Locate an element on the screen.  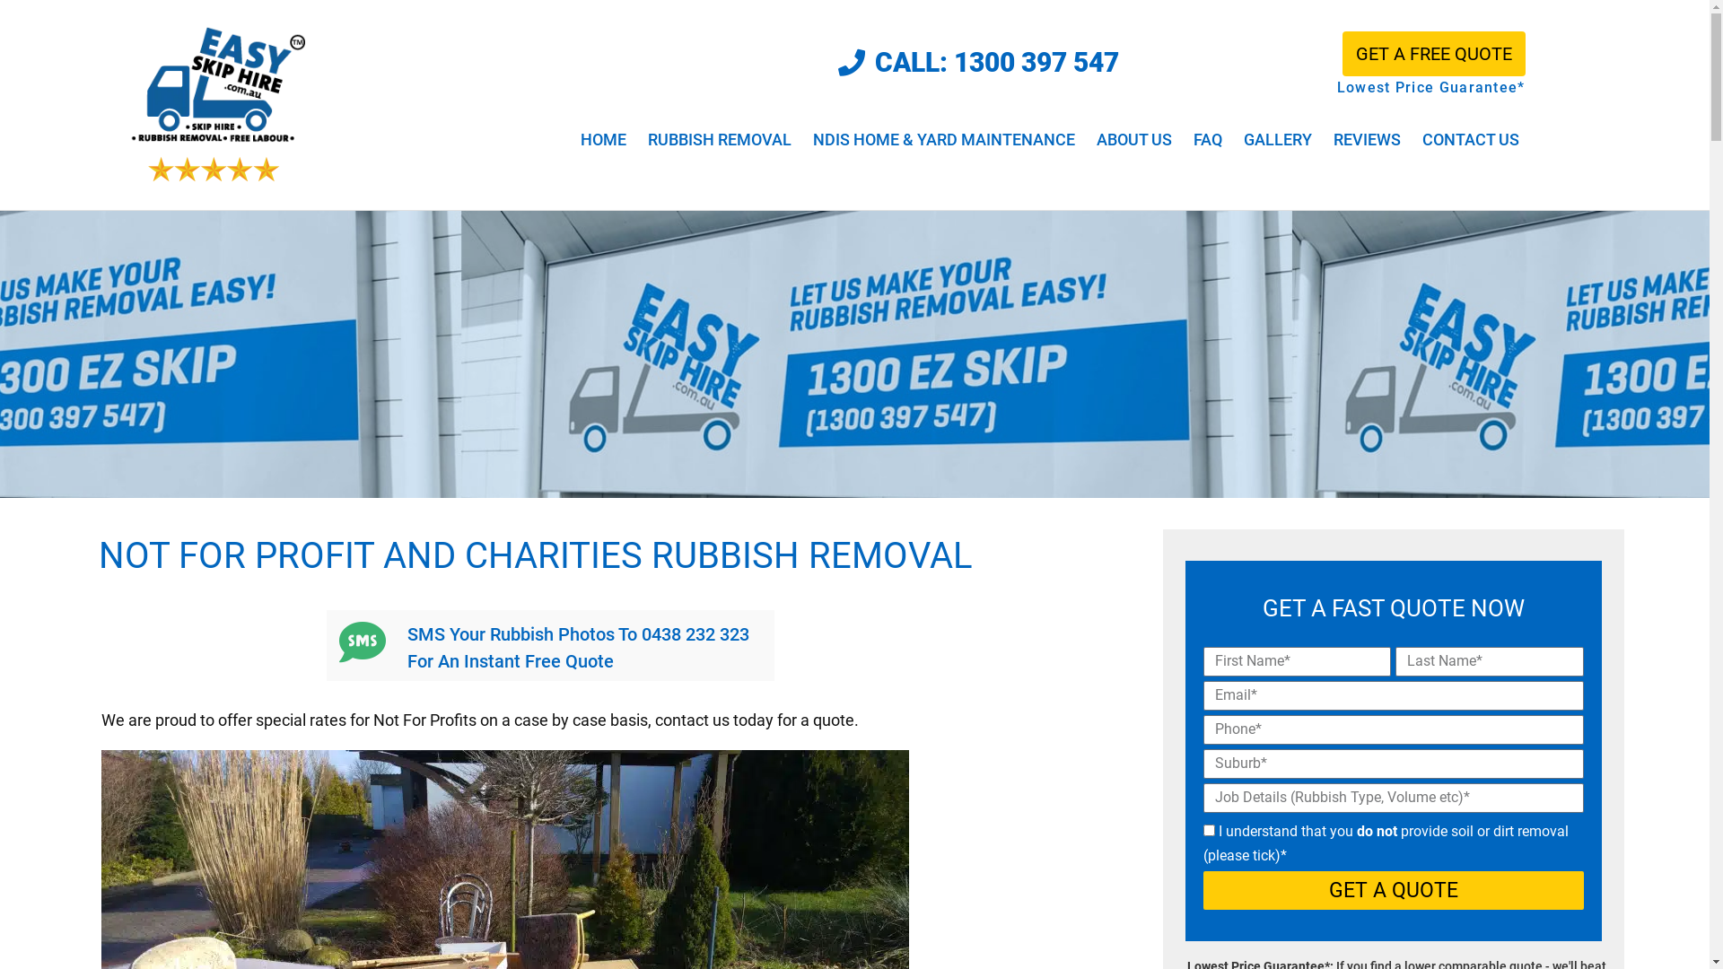
REVIEWS is located at coordinates (1368, 140).